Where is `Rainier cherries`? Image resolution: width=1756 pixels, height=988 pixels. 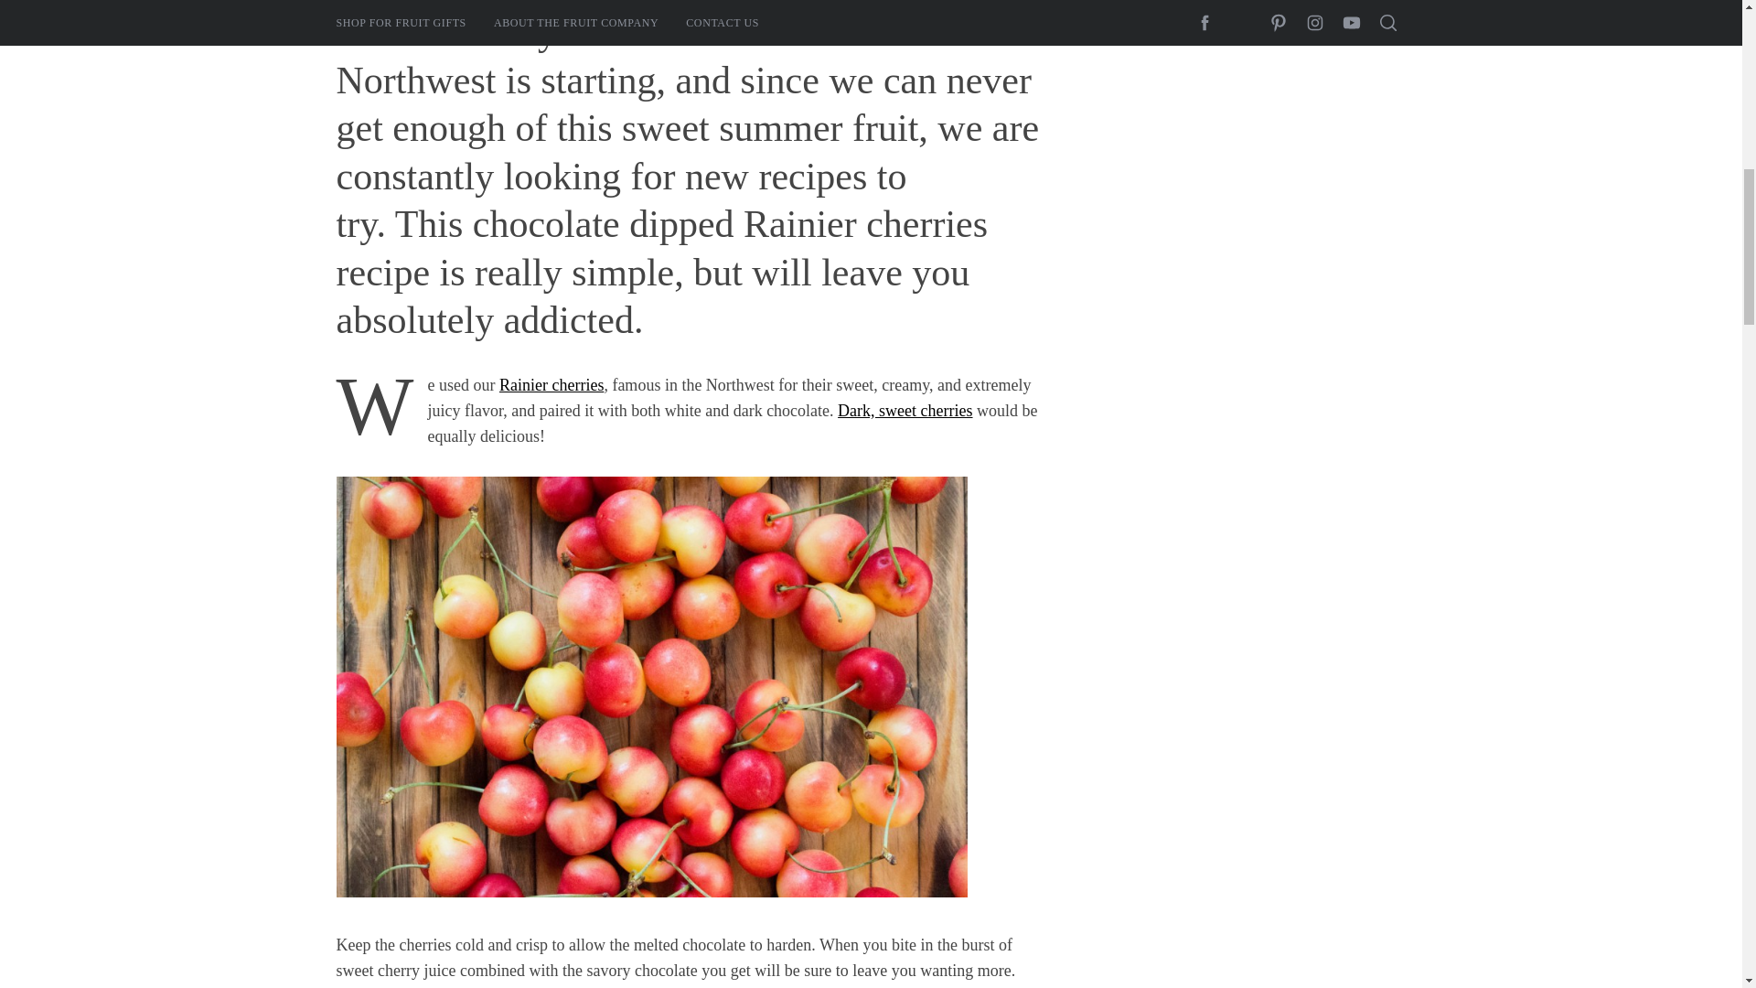
Rainier cherries is located at coordinates (551, 384).